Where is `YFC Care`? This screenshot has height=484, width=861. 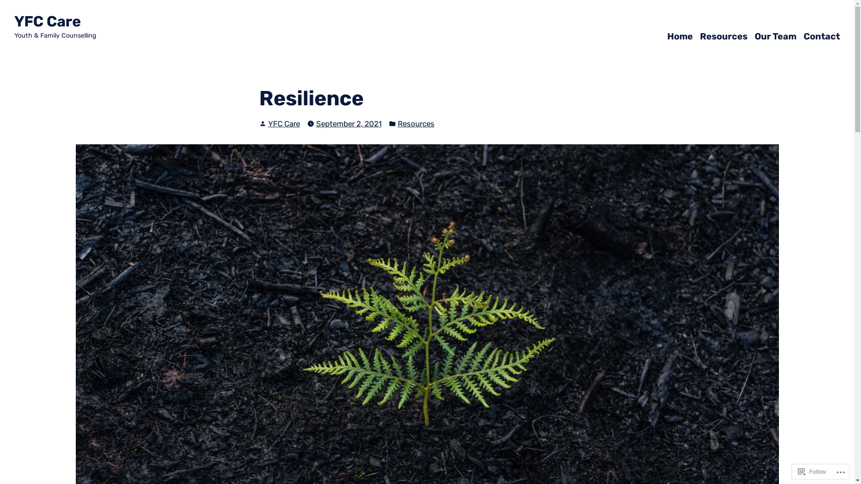
YFC Care is located at coordinates (284, 124).